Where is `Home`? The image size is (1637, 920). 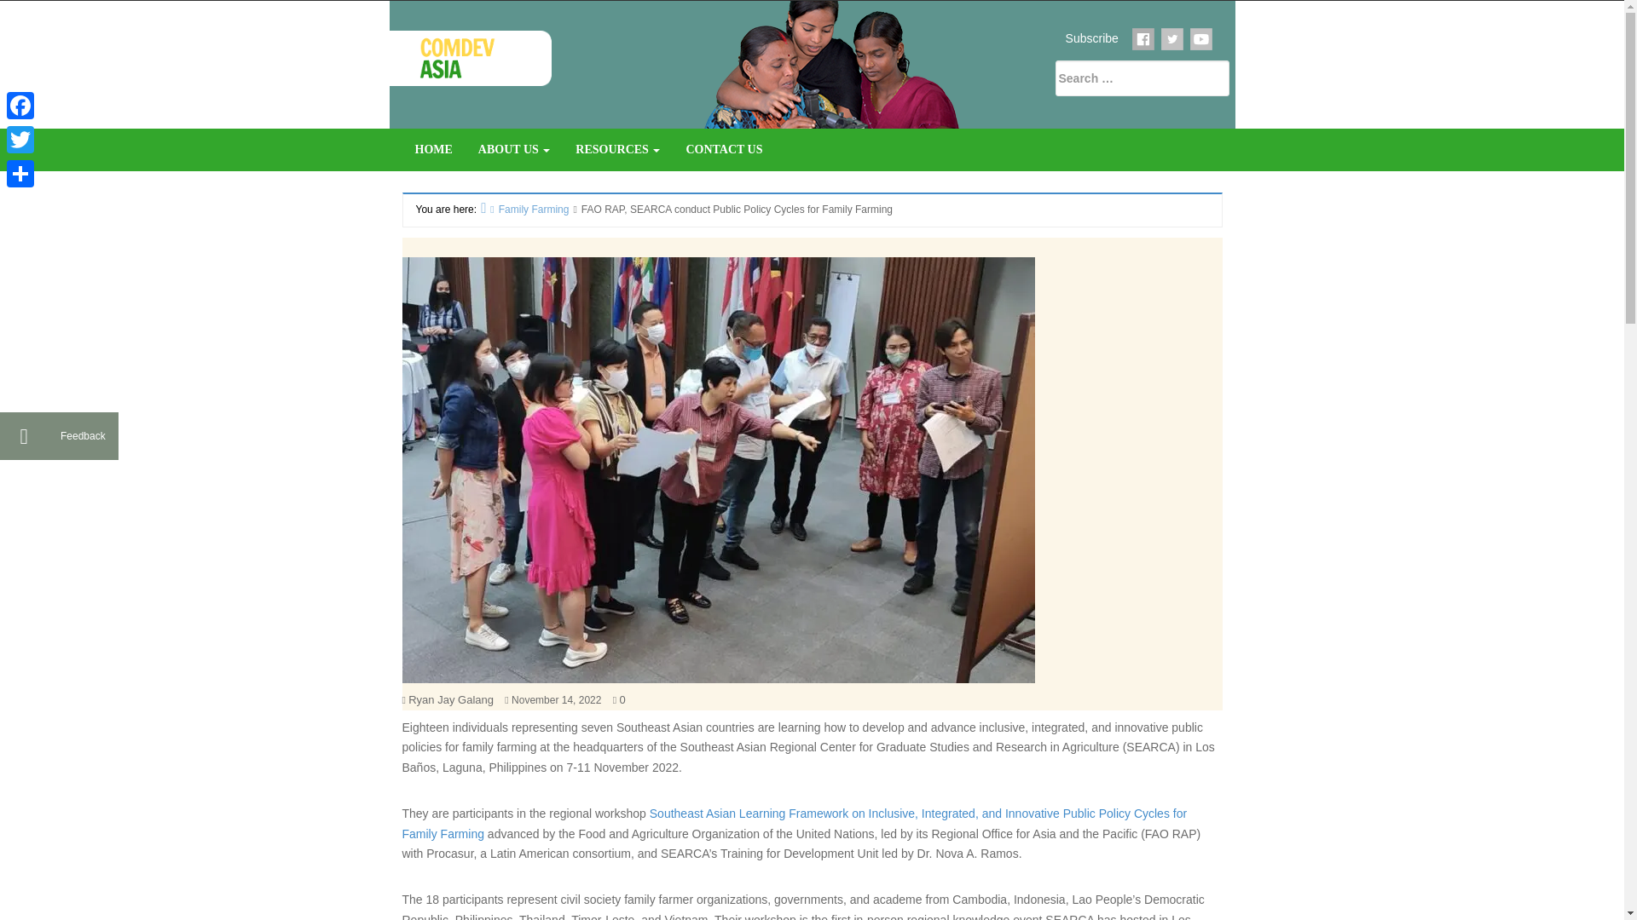
Home is located at coordinates (433, 150).